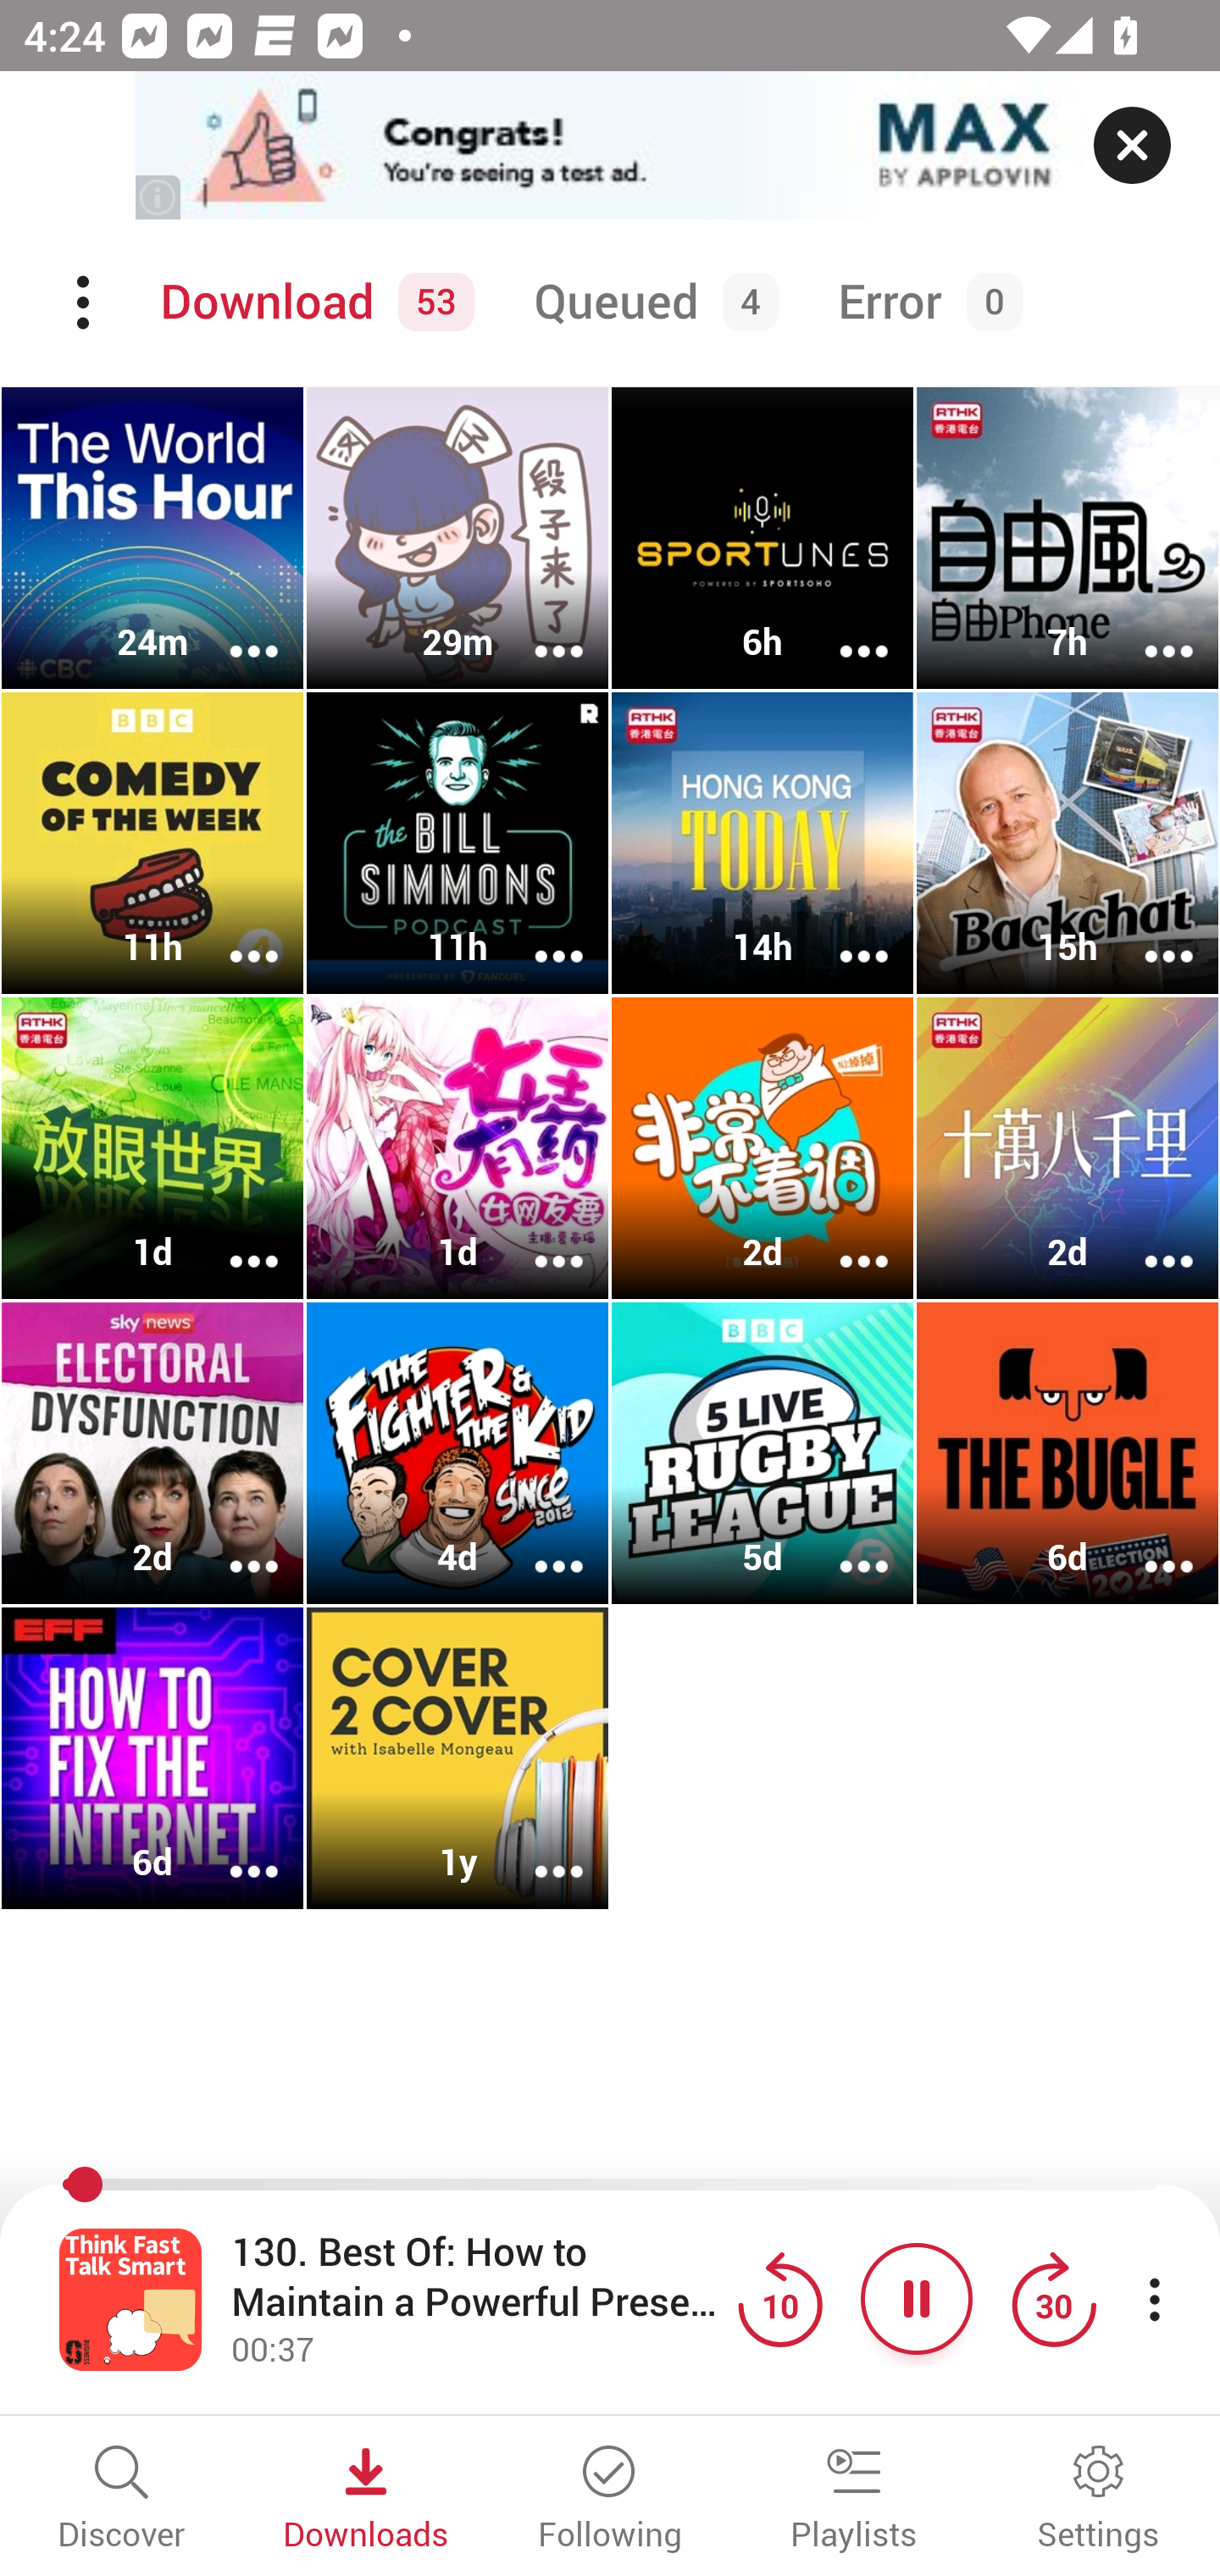 This screenshot has height=2576, width=1220. Describe the element at coordinates (130, 2298) in the screenshot. I see `Open fullscreen player` at that location.